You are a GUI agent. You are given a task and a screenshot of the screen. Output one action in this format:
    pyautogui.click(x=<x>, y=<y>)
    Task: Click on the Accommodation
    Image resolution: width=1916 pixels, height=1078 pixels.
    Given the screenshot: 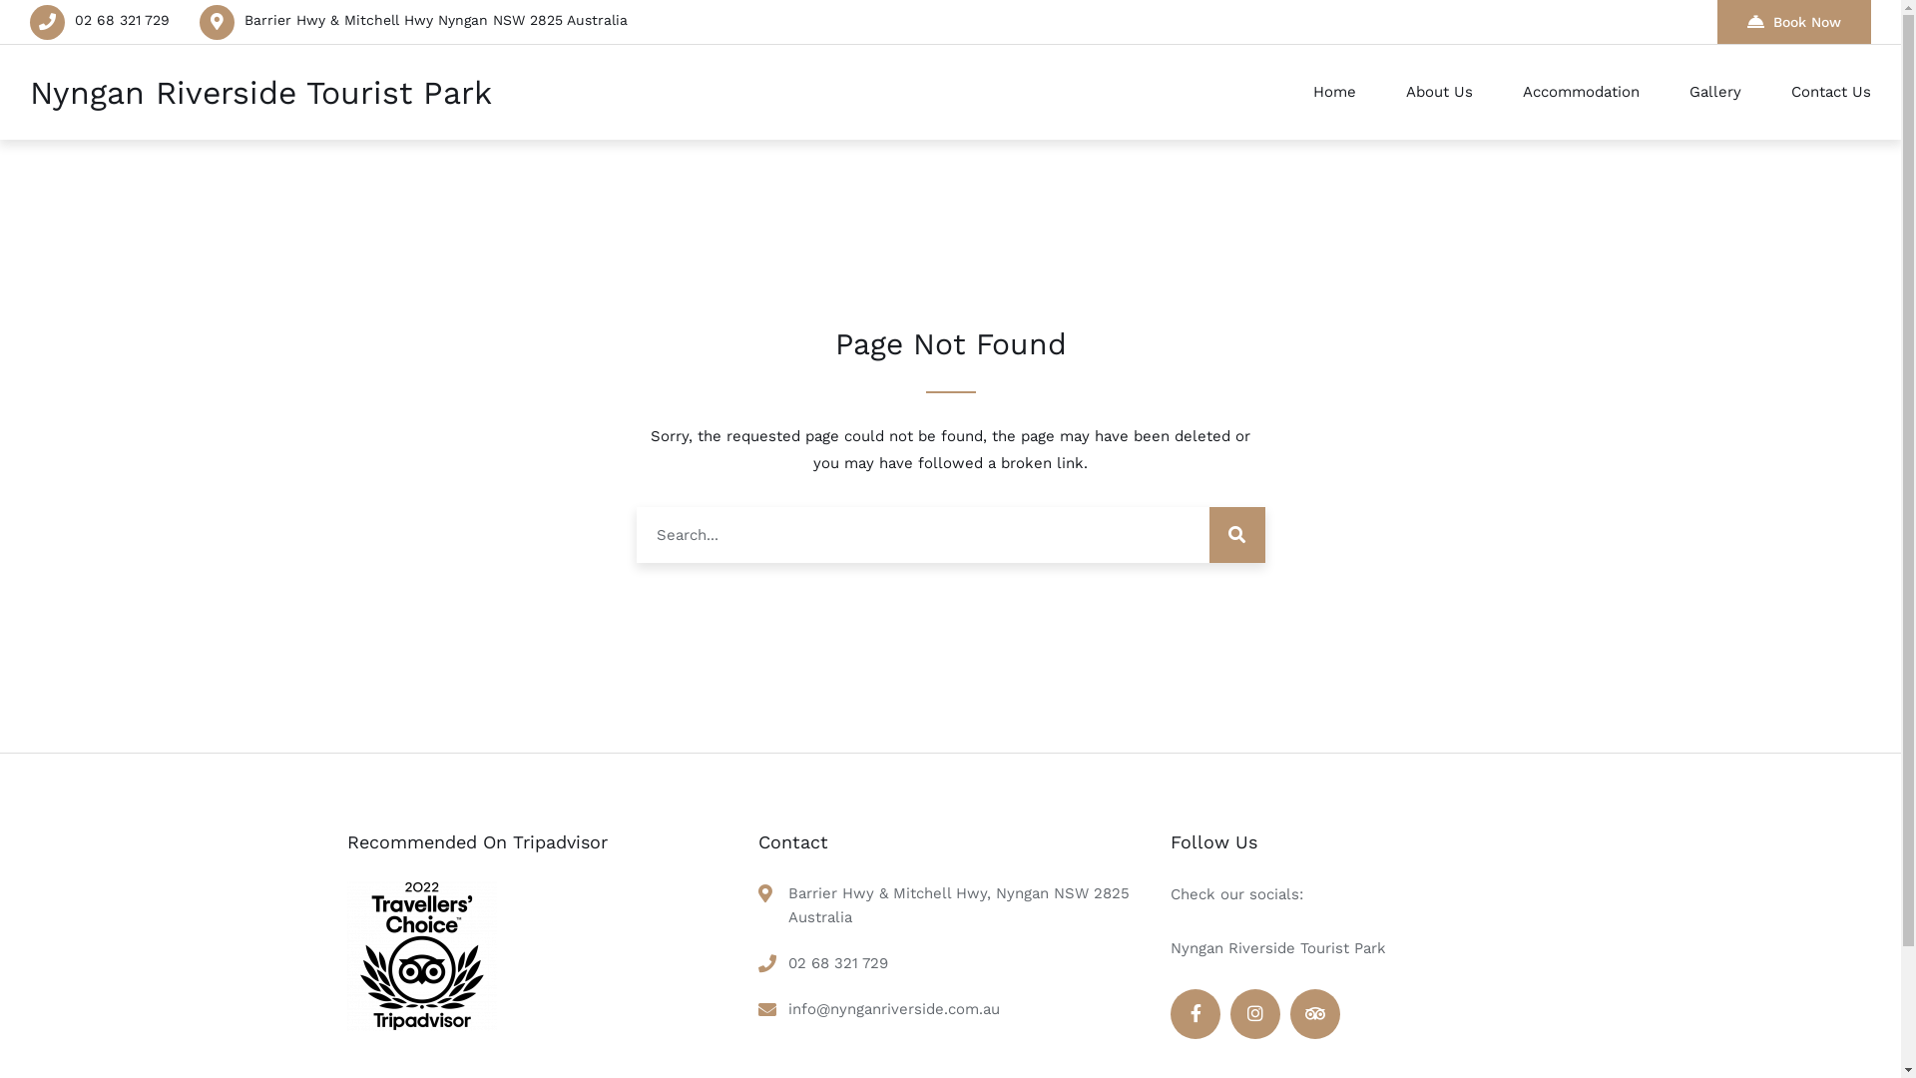 What is the action you would take?
    pyautogui.click(x=1581, y=92)
    